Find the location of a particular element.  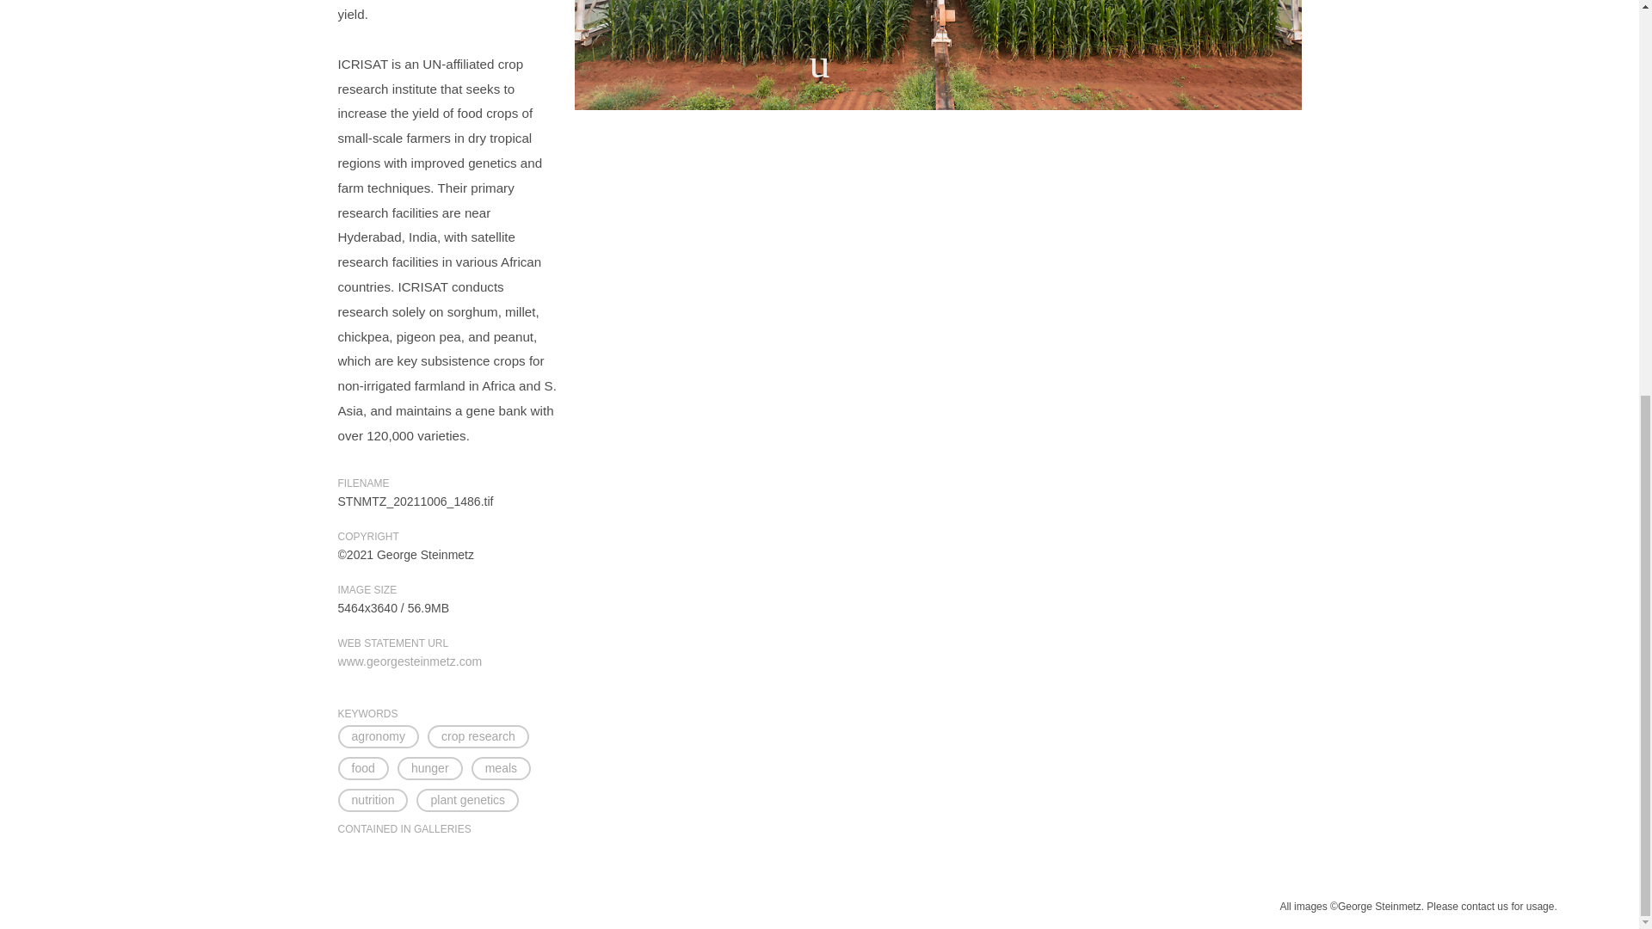

hunger is located at coordinates (430, 769).